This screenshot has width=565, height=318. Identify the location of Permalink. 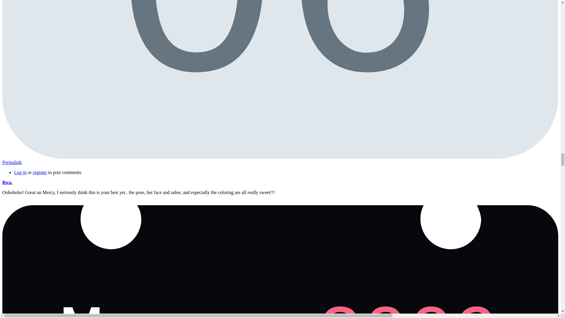
(12, 163).